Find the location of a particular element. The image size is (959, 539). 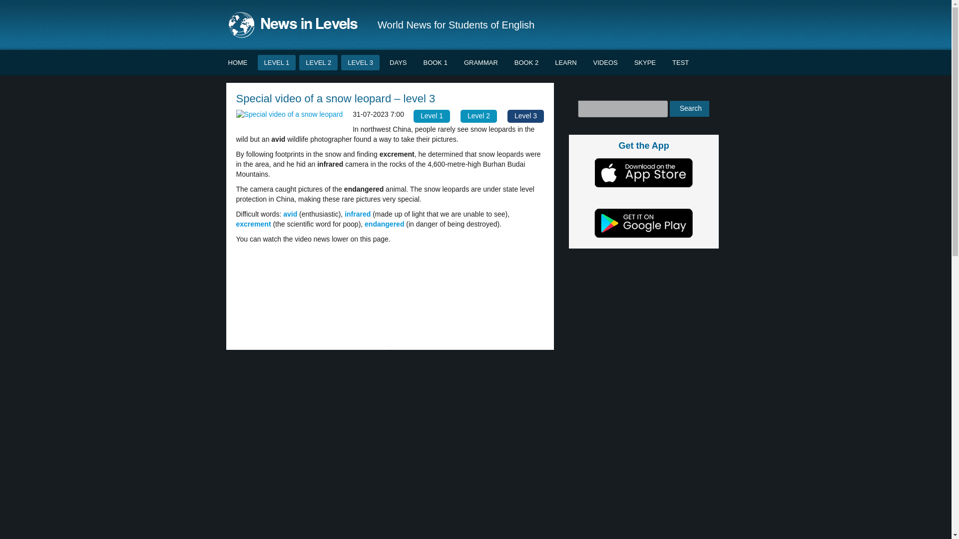

TEST is located at coordinates (680, 63).